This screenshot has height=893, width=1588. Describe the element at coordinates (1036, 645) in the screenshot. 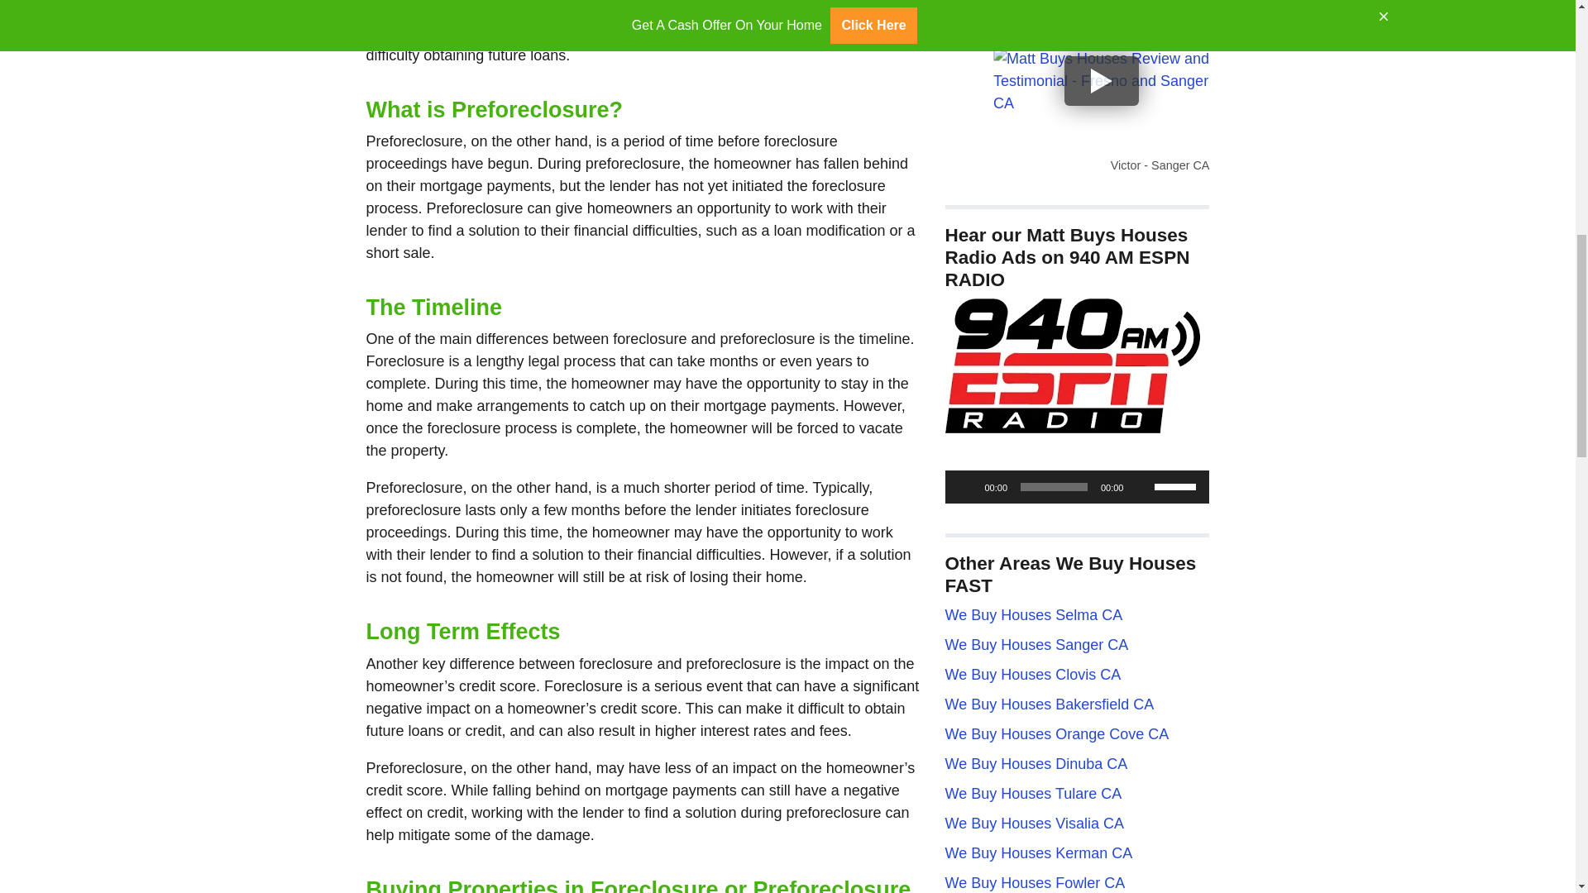

I see `We Buy Houses Sanger CA` at that location.